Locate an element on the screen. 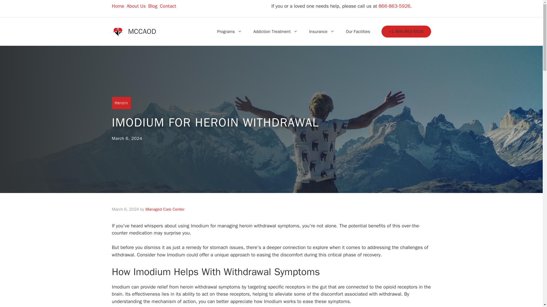  MCCAOD is located at coordinates (142, 31).